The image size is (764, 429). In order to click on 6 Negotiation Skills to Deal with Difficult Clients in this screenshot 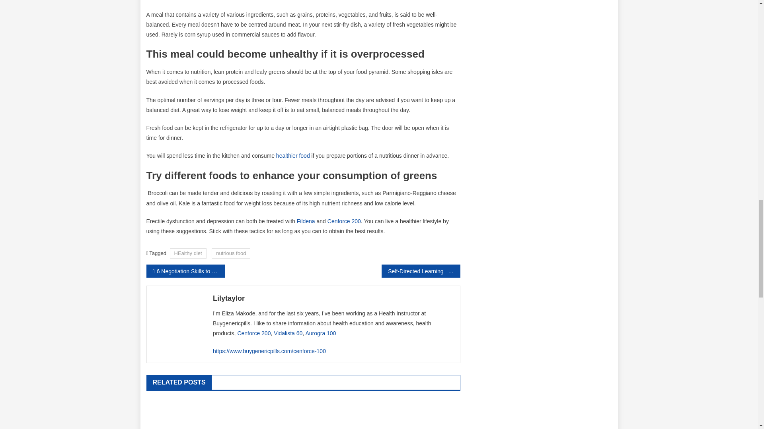, I will do `click(185, 271)`.